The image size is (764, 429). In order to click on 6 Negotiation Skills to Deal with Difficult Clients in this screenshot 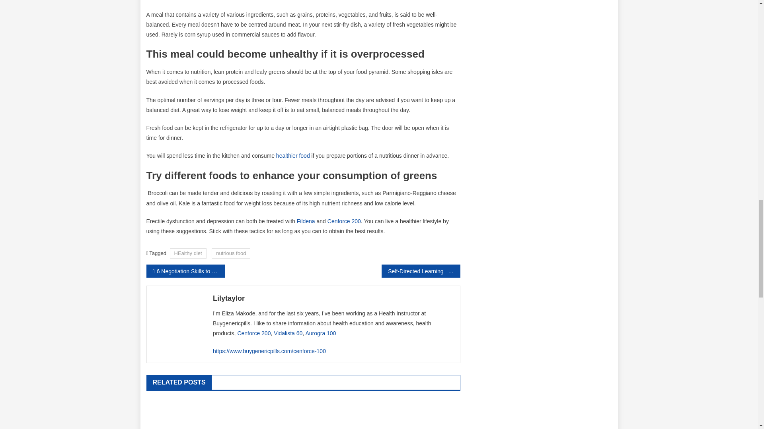, I will do `click(185, 271)`.